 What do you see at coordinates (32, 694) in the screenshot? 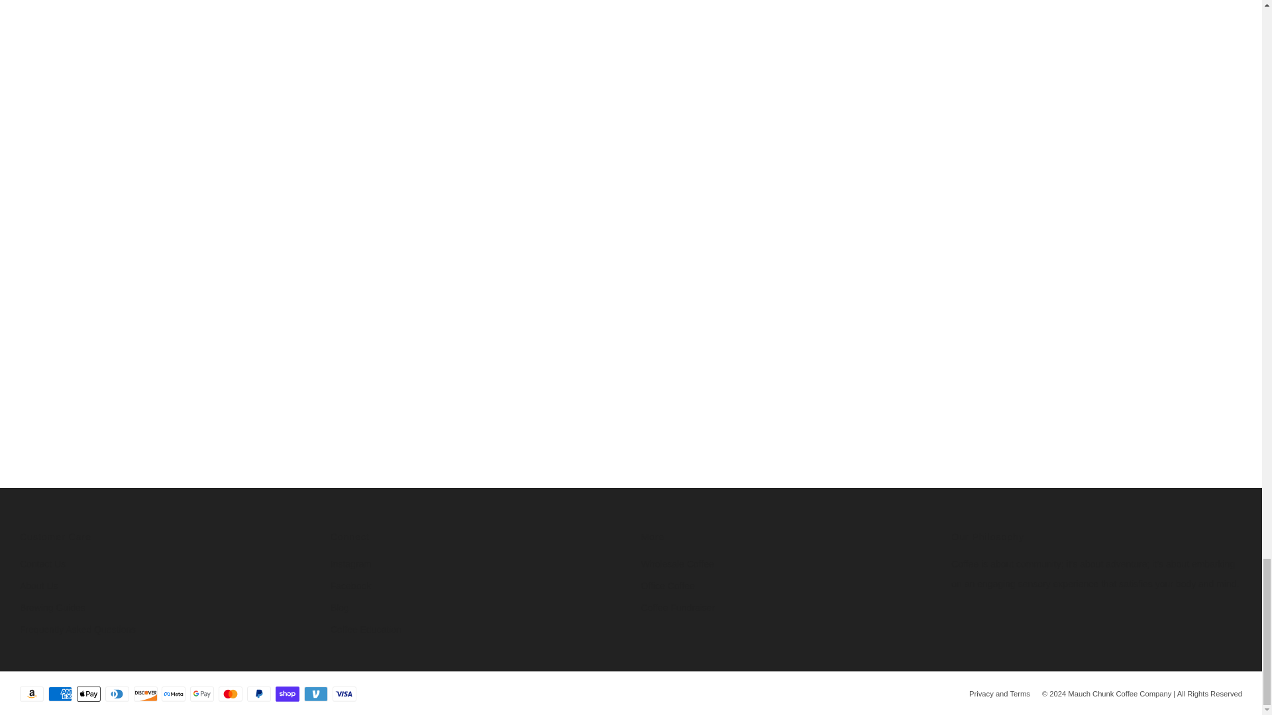
I see `Amazon` at bounding box center [32, 694].